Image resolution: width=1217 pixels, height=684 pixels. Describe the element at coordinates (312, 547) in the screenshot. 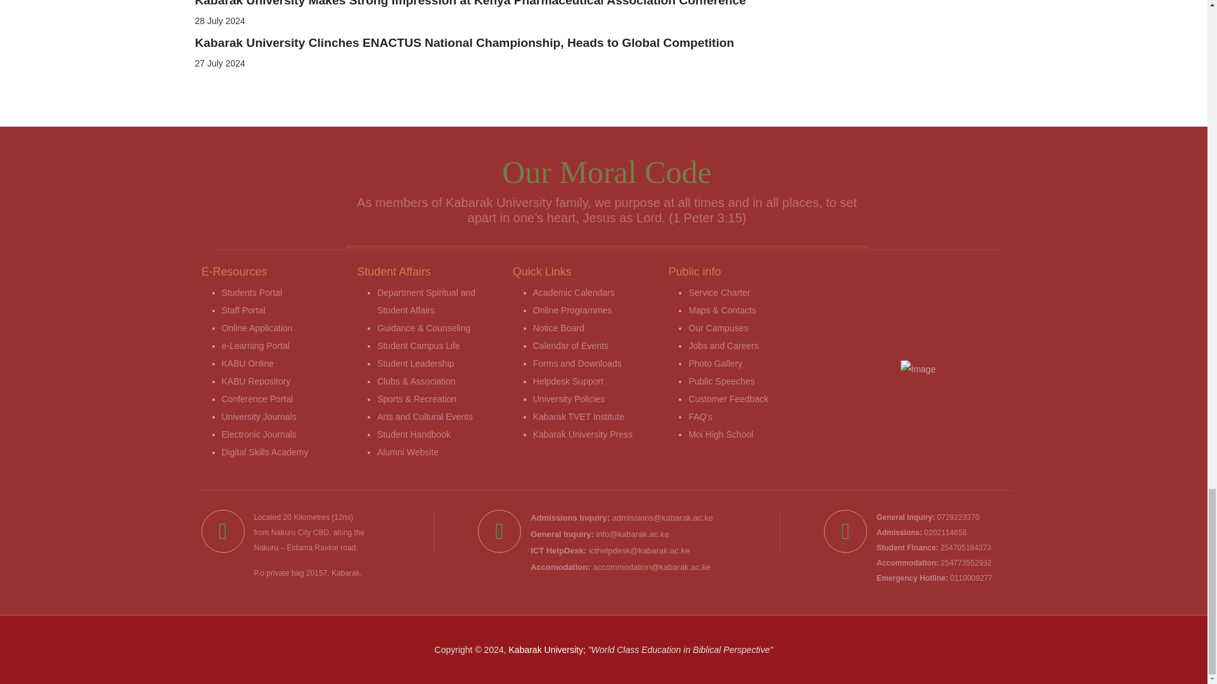

I see `Eldama Ravine` at that location.